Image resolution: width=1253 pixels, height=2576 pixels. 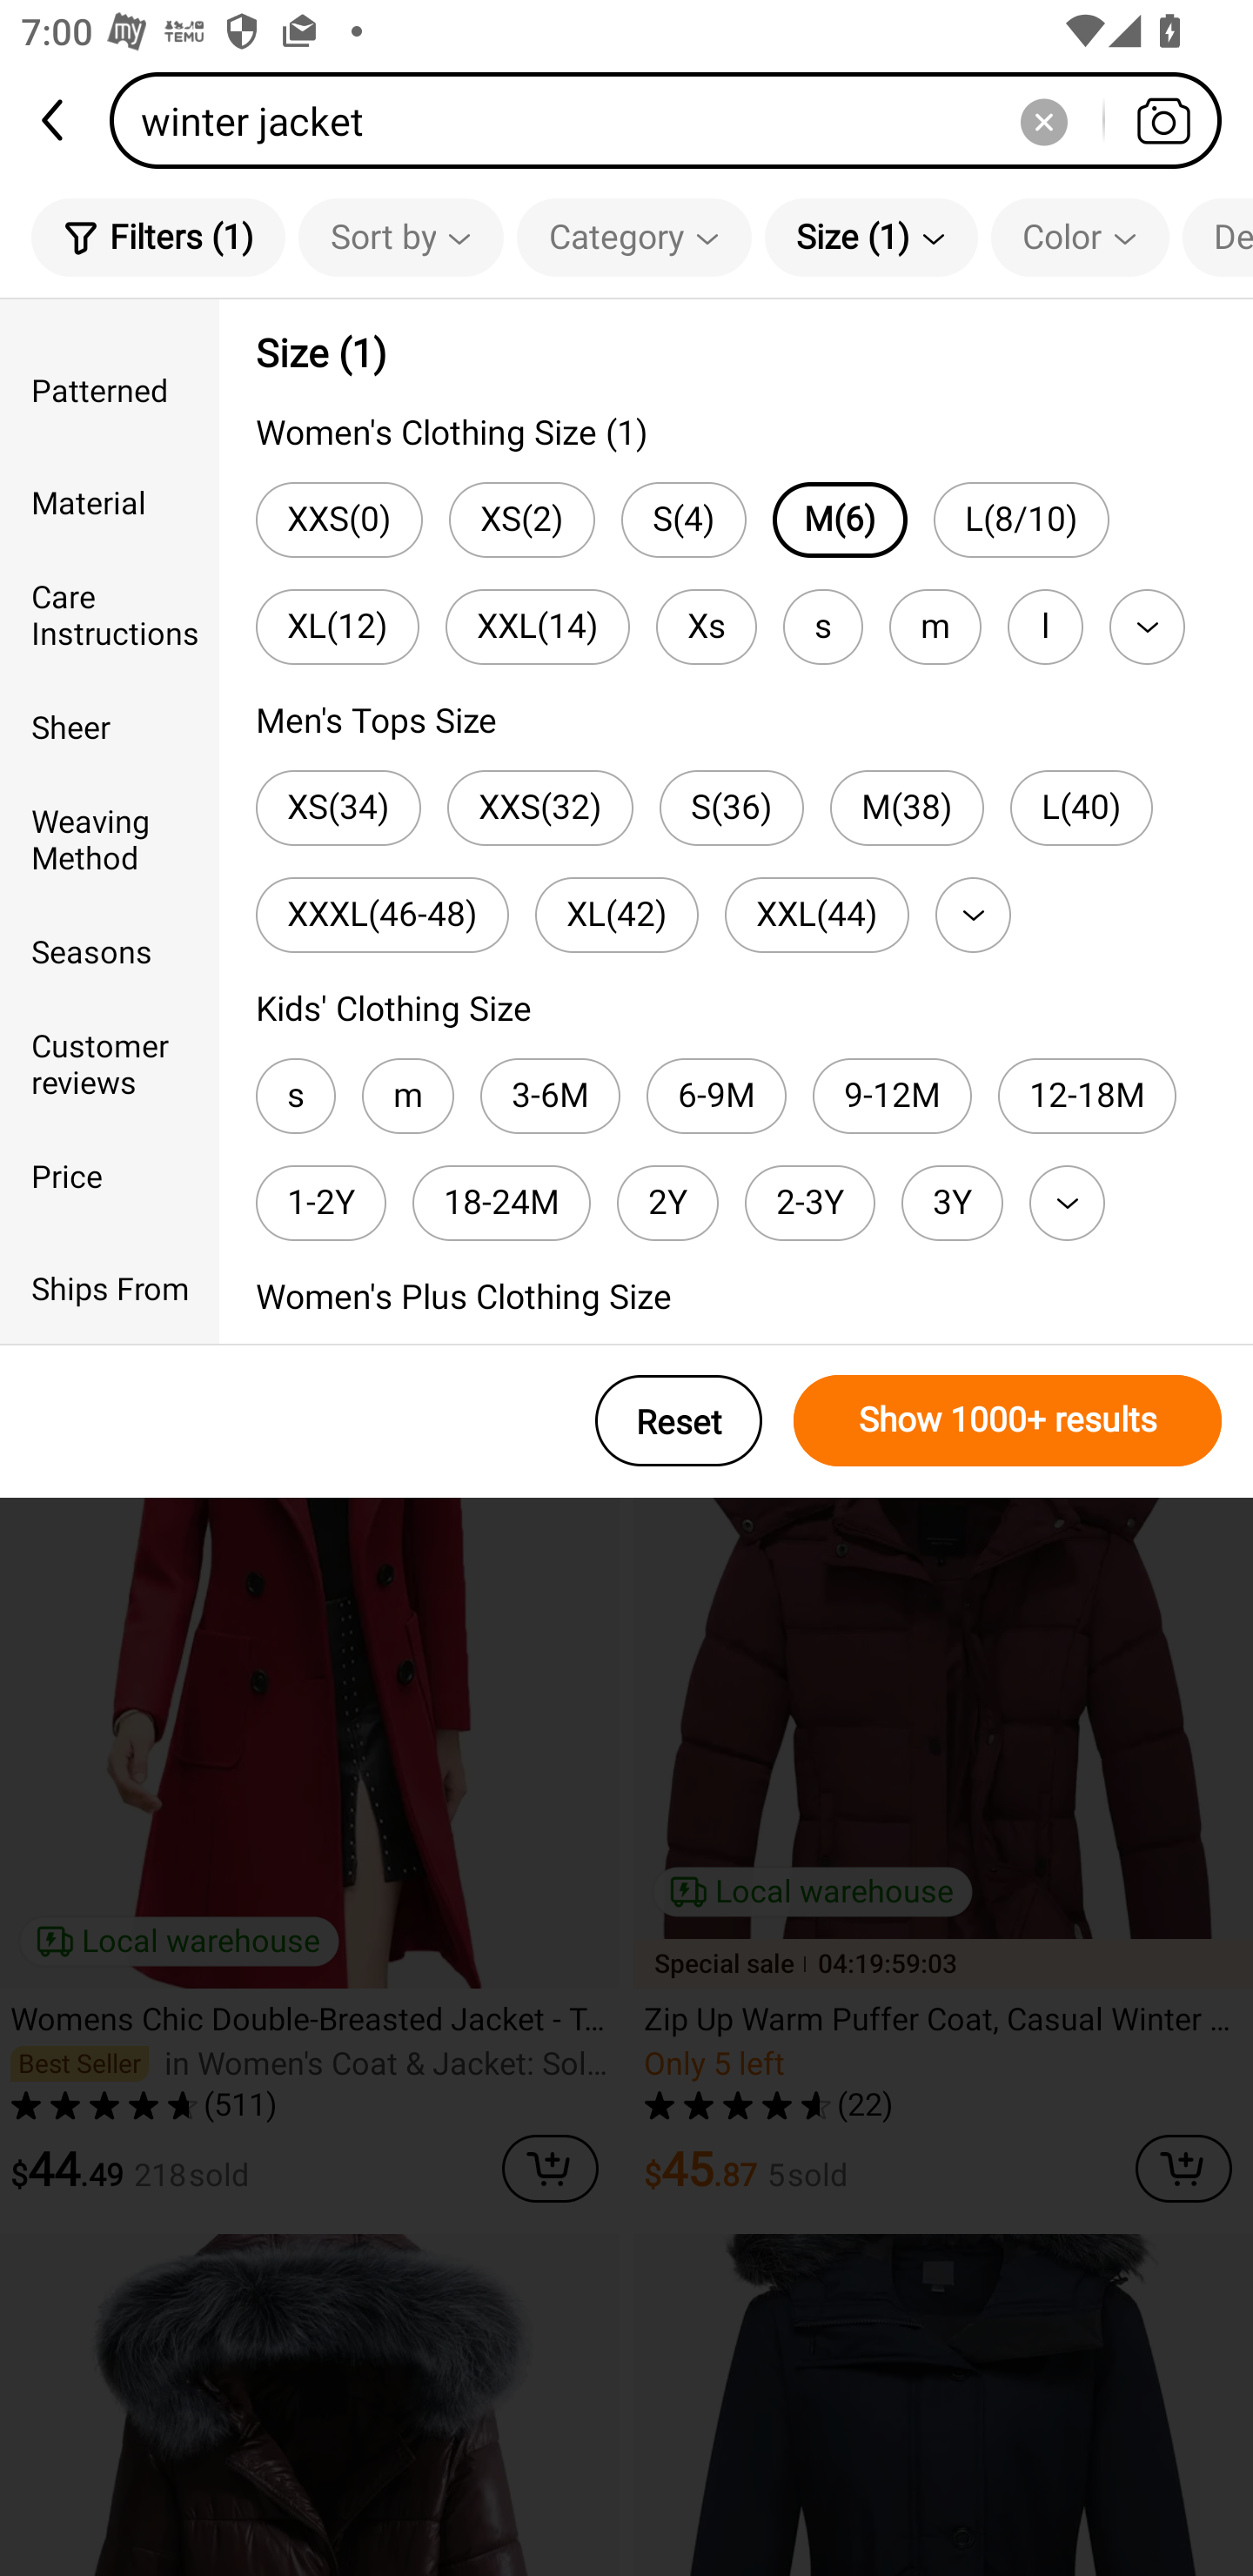 I want to click on XS(34), so click(x=338, y=808).